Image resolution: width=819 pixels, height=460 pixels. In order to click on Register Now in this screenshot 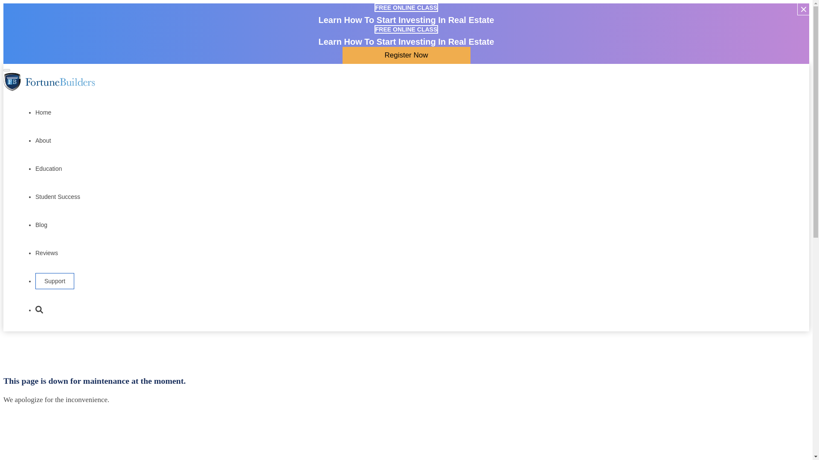, I will do `click(406, 55)`.